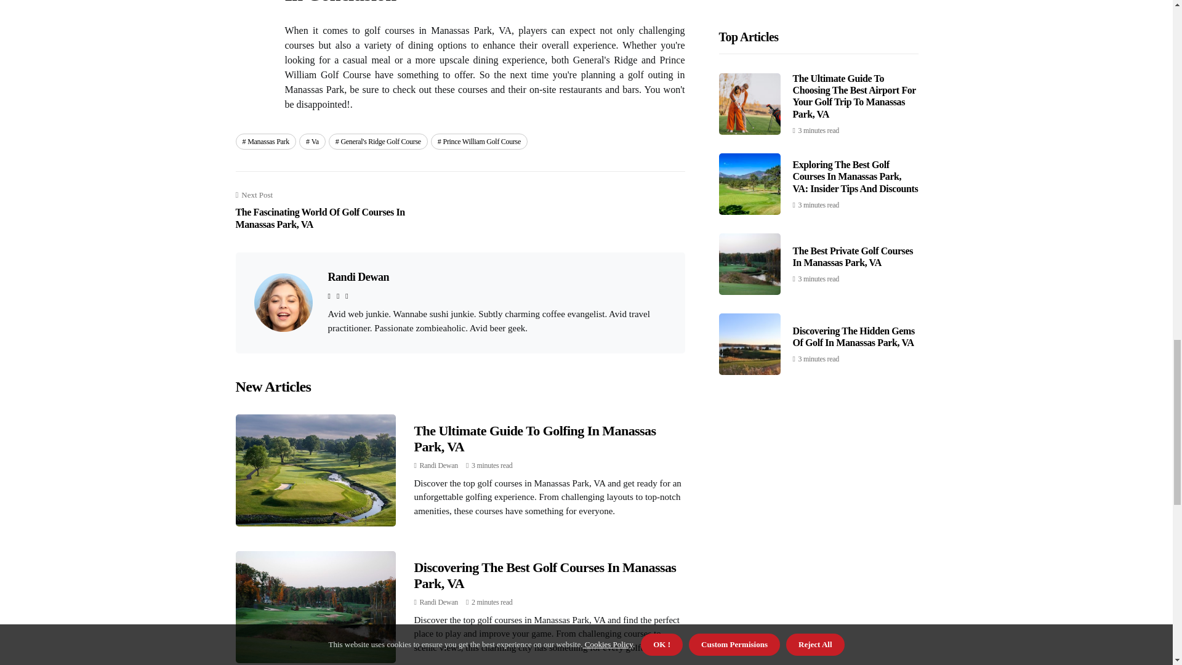 This screenshot has height=665, width=1182. Describe the element at coordinates (534, 438) in the screenshot. I see `The Ultimate Guide To Golfing In Manassas Park, VA` at that location.